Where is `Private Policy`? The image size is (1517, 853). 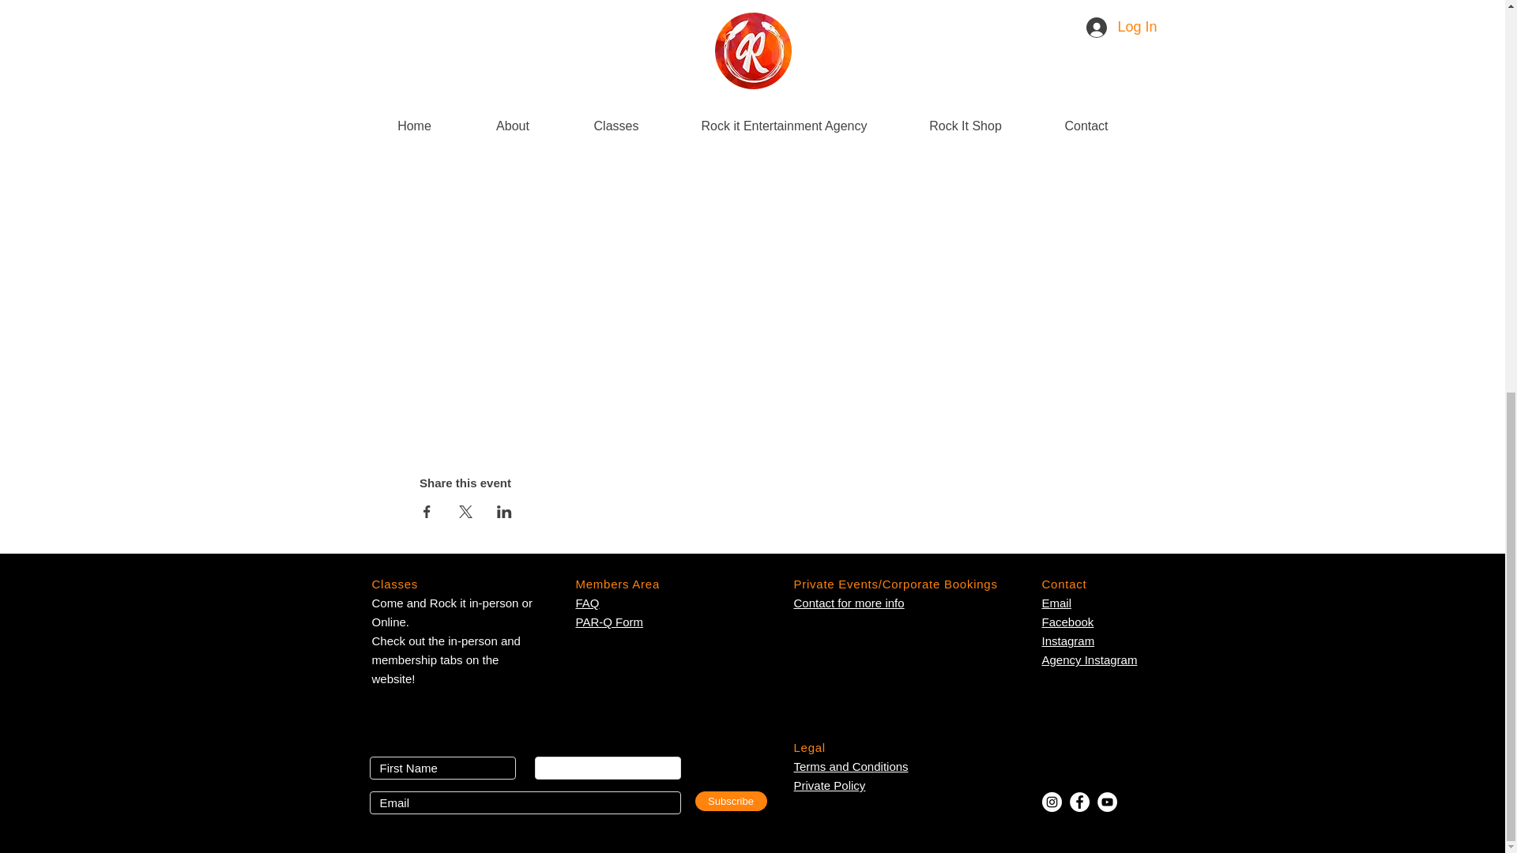 Private Policy is located at coordinates (1089, 650).